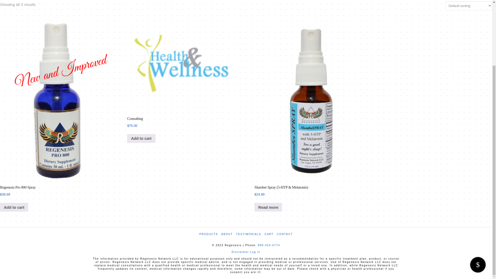 The width and height of the screenshot is (496, 279). Describe the element at coordinates (255, 252) in the screenshot. I see `Log In` at that location.